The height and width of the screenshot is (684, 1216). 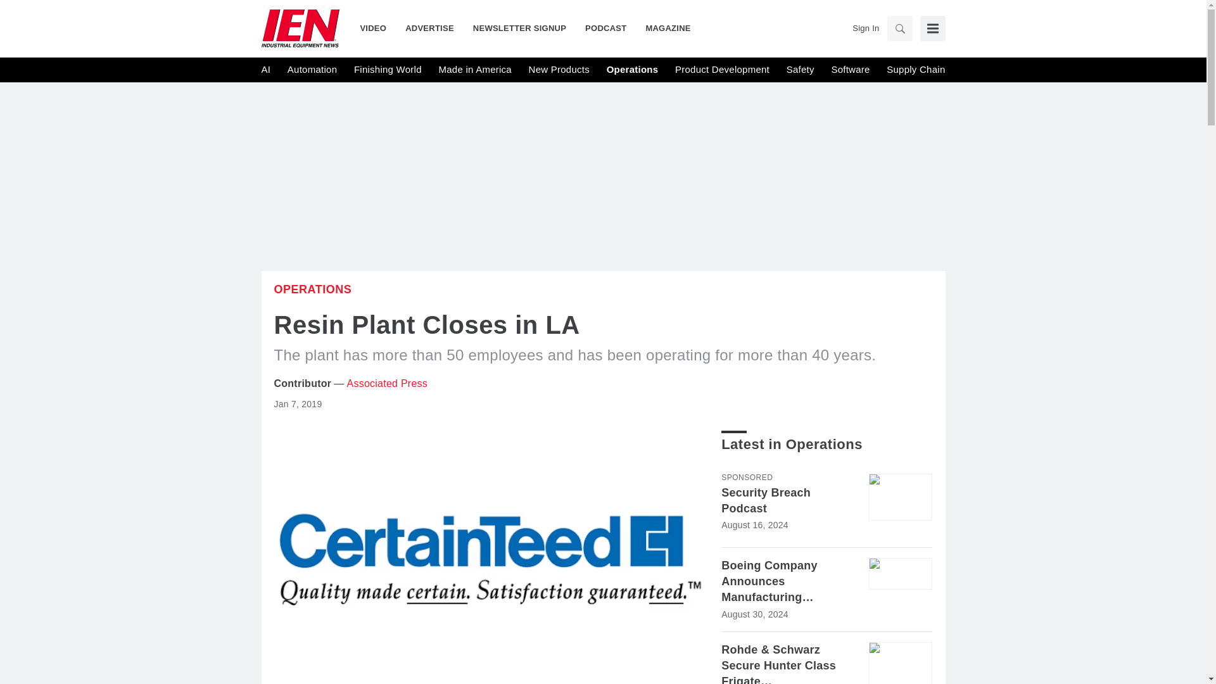 I want to click on NEWSLETTER SIGNUP, so click(x=519, y=28).